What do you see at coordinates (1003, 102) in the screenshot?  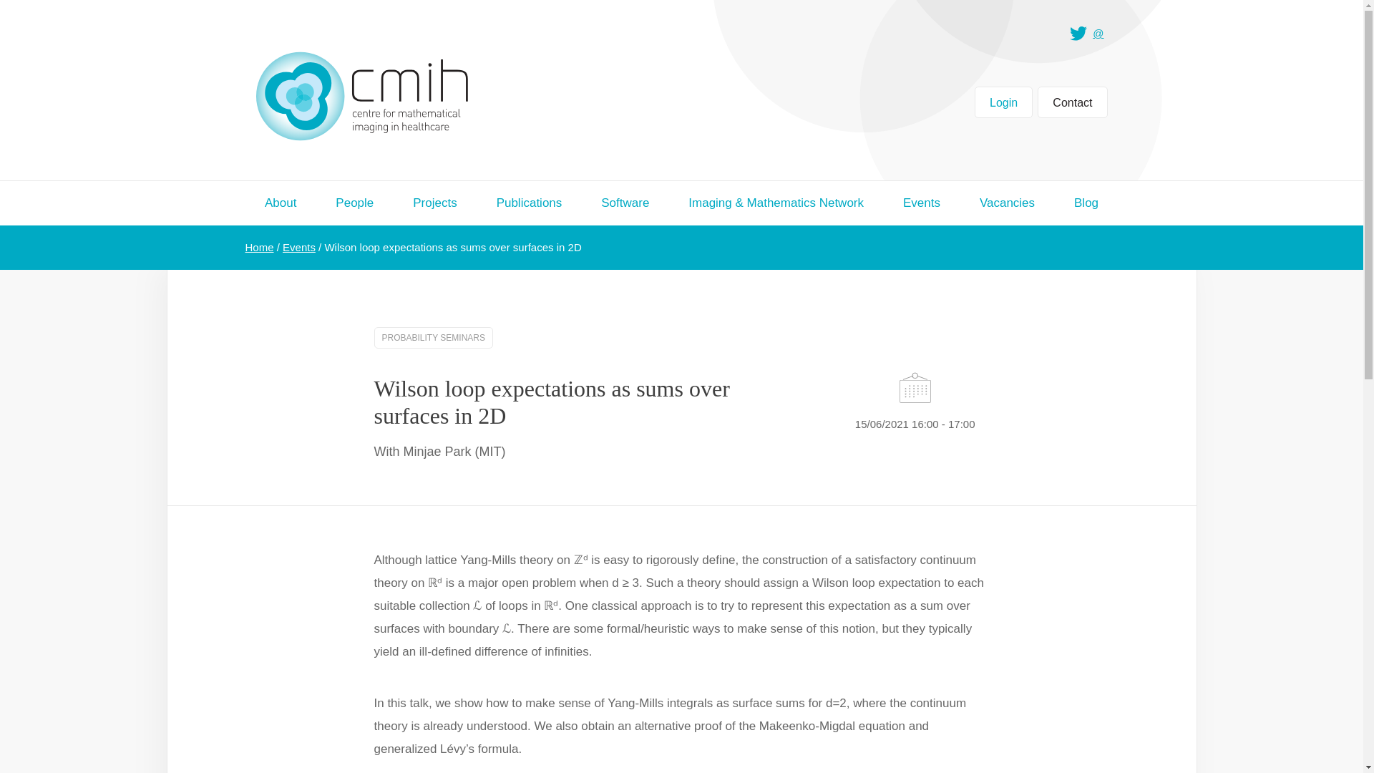 I see `Login` at bounding box center [1003, 102].